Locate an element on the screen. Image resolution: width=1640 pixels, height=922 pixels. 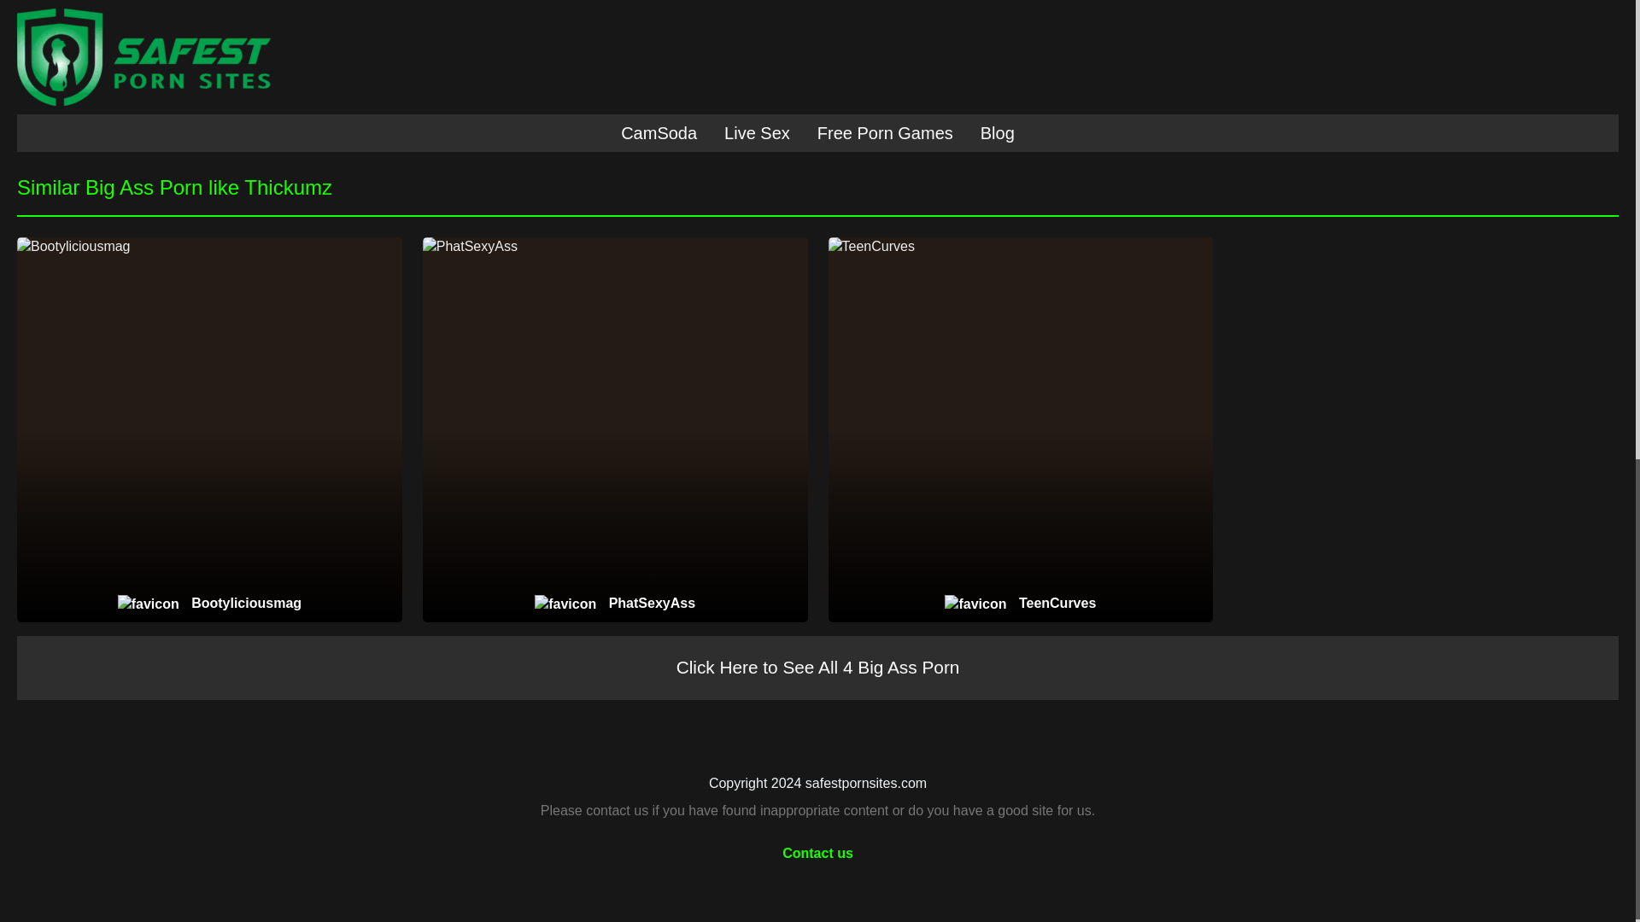
Click Here to See All 4 Big Ass Porn is located at coordinates (817, 668).